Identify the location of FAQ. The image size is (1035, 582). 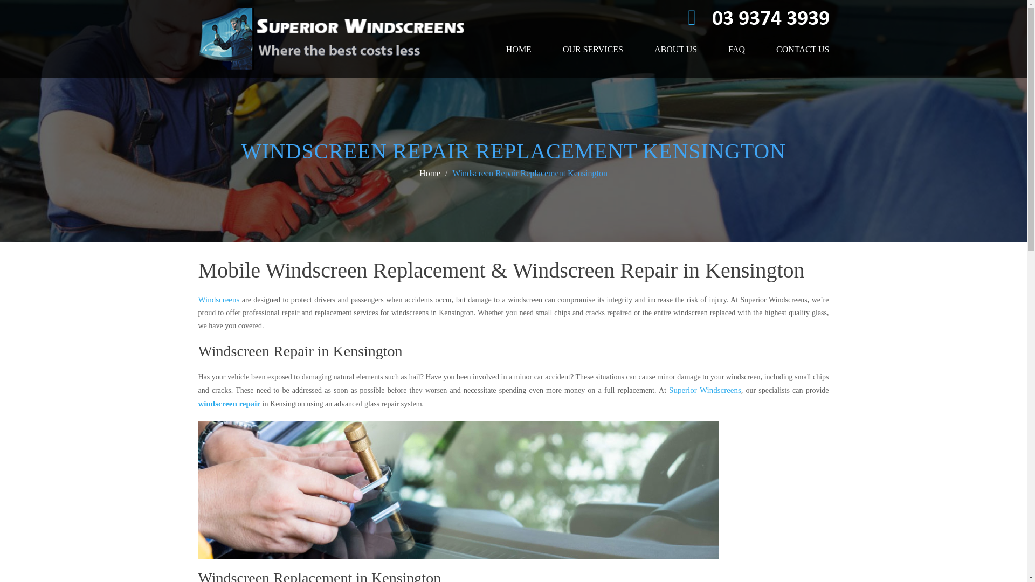
(736, 50).